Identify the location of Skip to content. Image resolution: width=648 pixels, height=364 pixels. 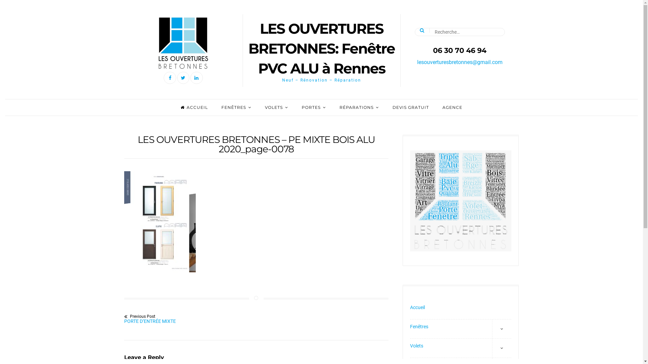
(0, 0).